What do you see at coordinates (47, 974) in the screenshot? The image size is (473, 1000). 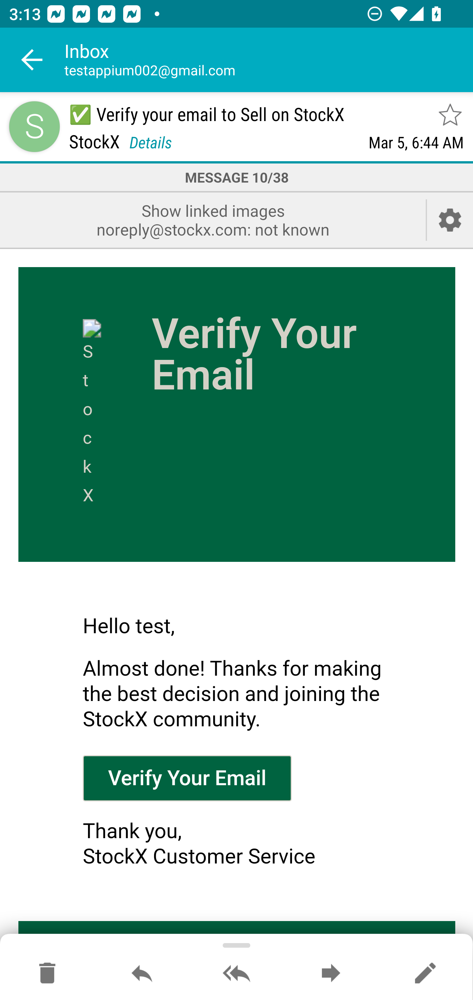 I see `Move to Deleted` at bounding box center [47, 974].